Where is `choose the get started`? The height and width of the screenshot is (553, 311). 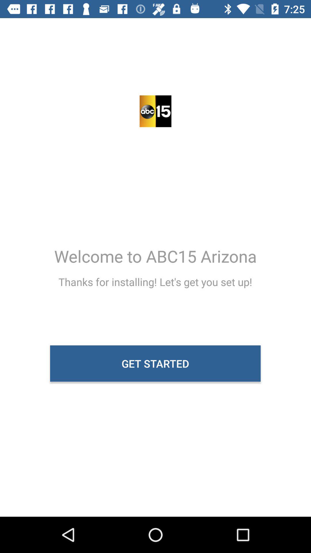
choose the get started is located at coordinates (155, 363).